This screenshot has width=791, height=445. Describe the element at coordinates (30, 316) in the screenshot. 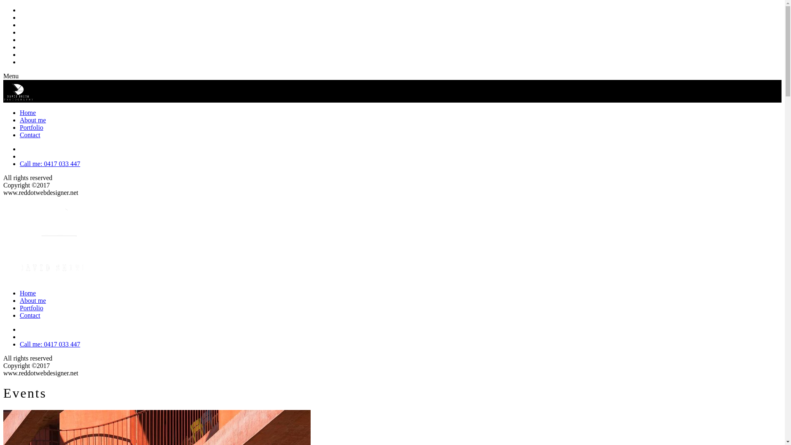

I see `Contact` at that location.